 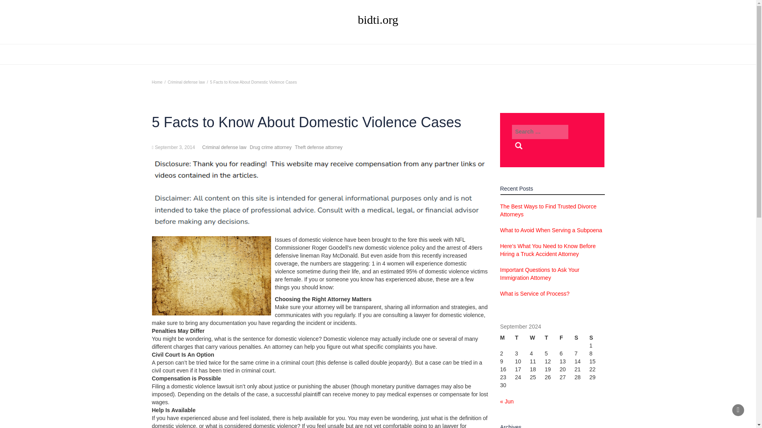 I want to click on September 3, 2014, so click(x=175, y=147).